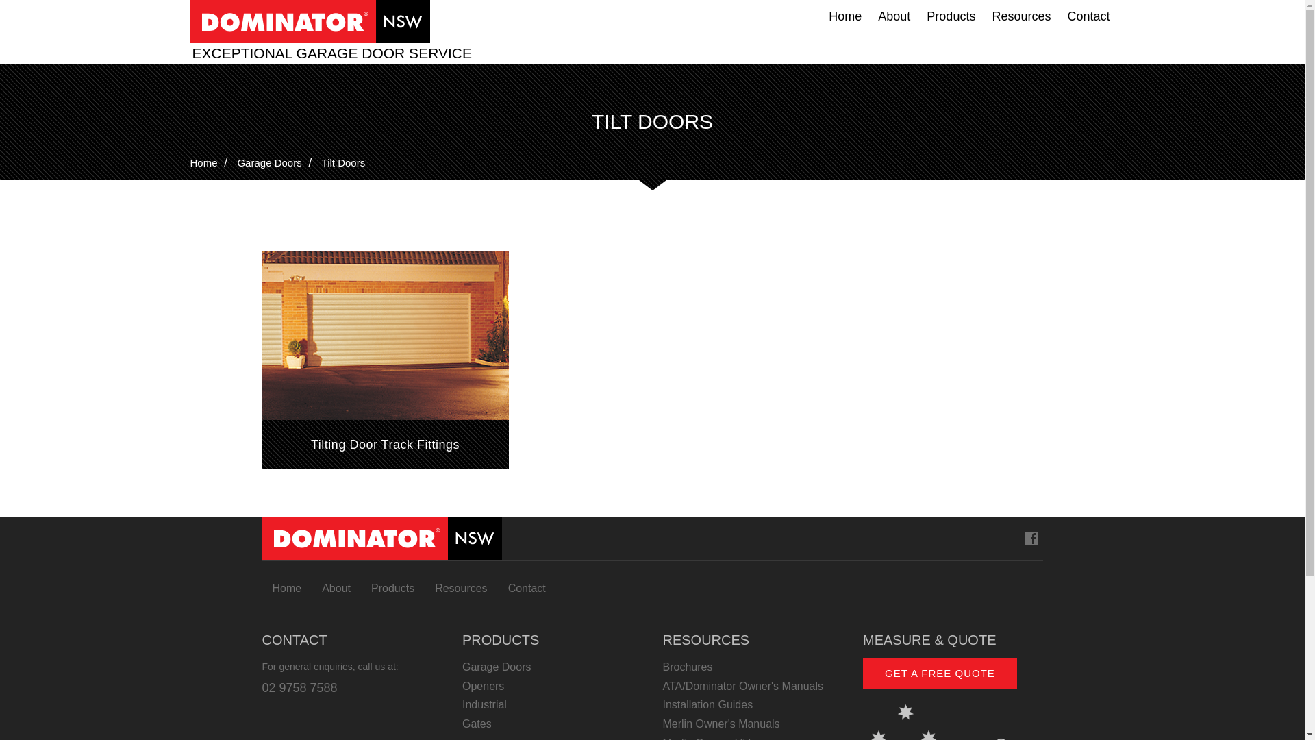  I want to click on 02 9758 7588, so click(299, 688).